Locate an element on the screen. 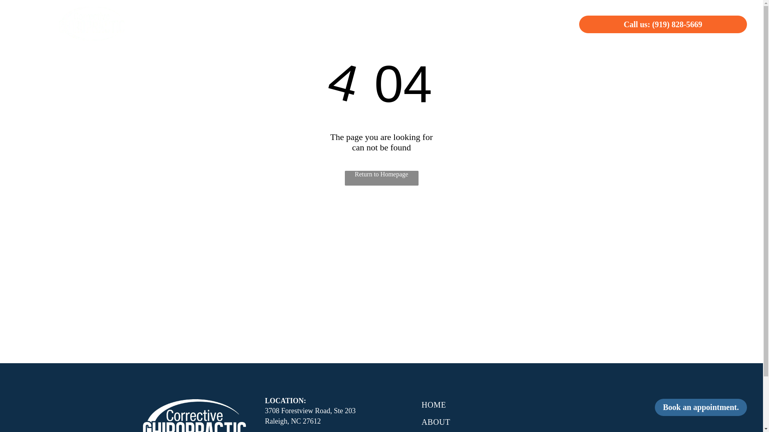 The image size is (769, 432). ABOUT is located at coordinates (498, 422).